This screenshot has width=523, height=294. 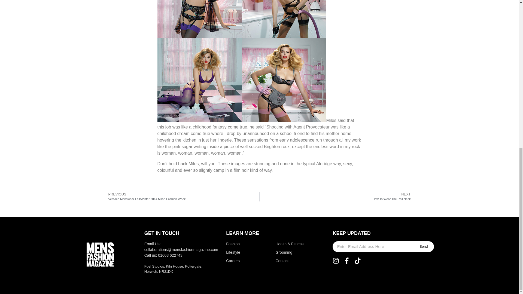 What do you see at coordinates (240, 252) in the screenshot?
I see `Lifestyle` at bounding box center [240, 252].